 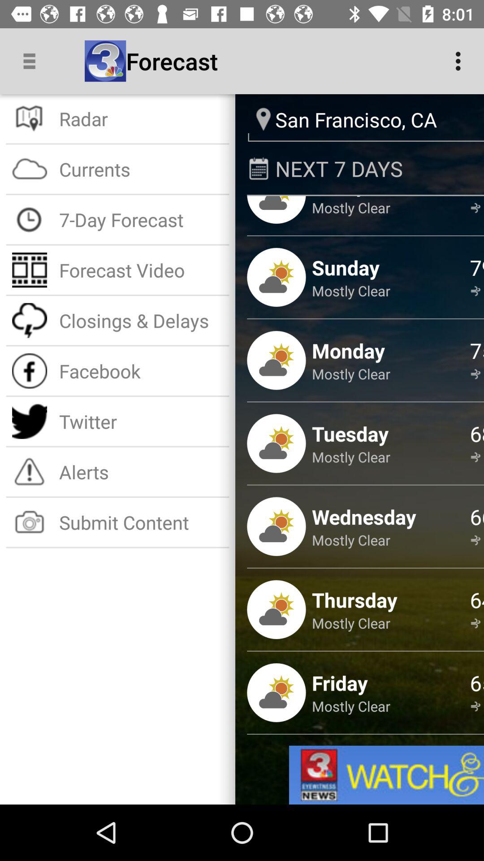 I want to click on watch live news, so click(x=386, y=775).